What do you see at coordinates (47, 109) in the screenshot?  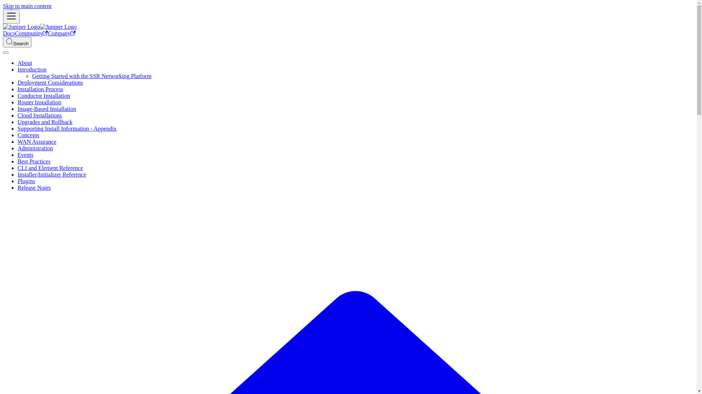 I see `Image-Based Installation` at bounding box center [47, 109].